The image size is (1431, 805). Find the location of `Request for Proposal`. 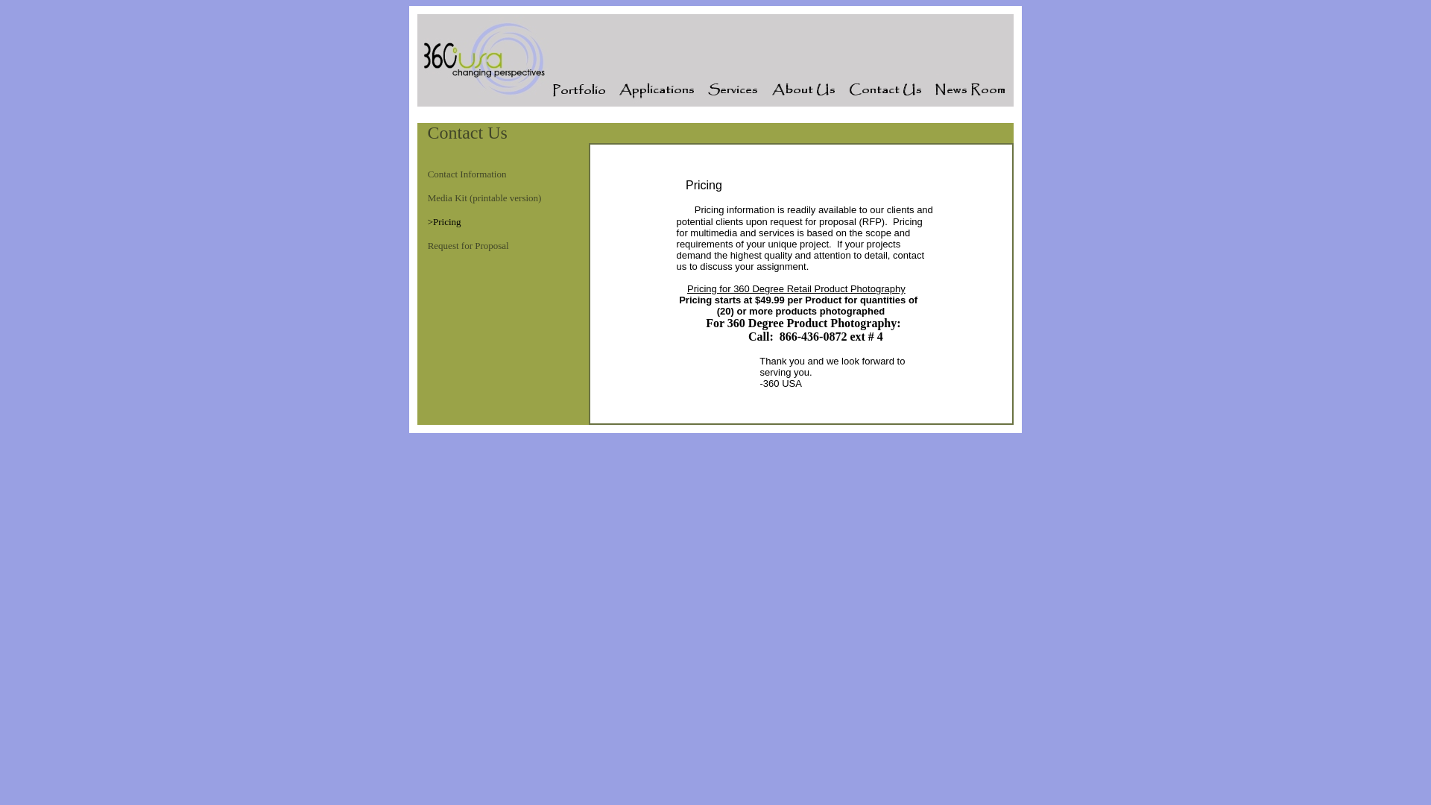

Request for Proposal is located at coordinates (468, 246).